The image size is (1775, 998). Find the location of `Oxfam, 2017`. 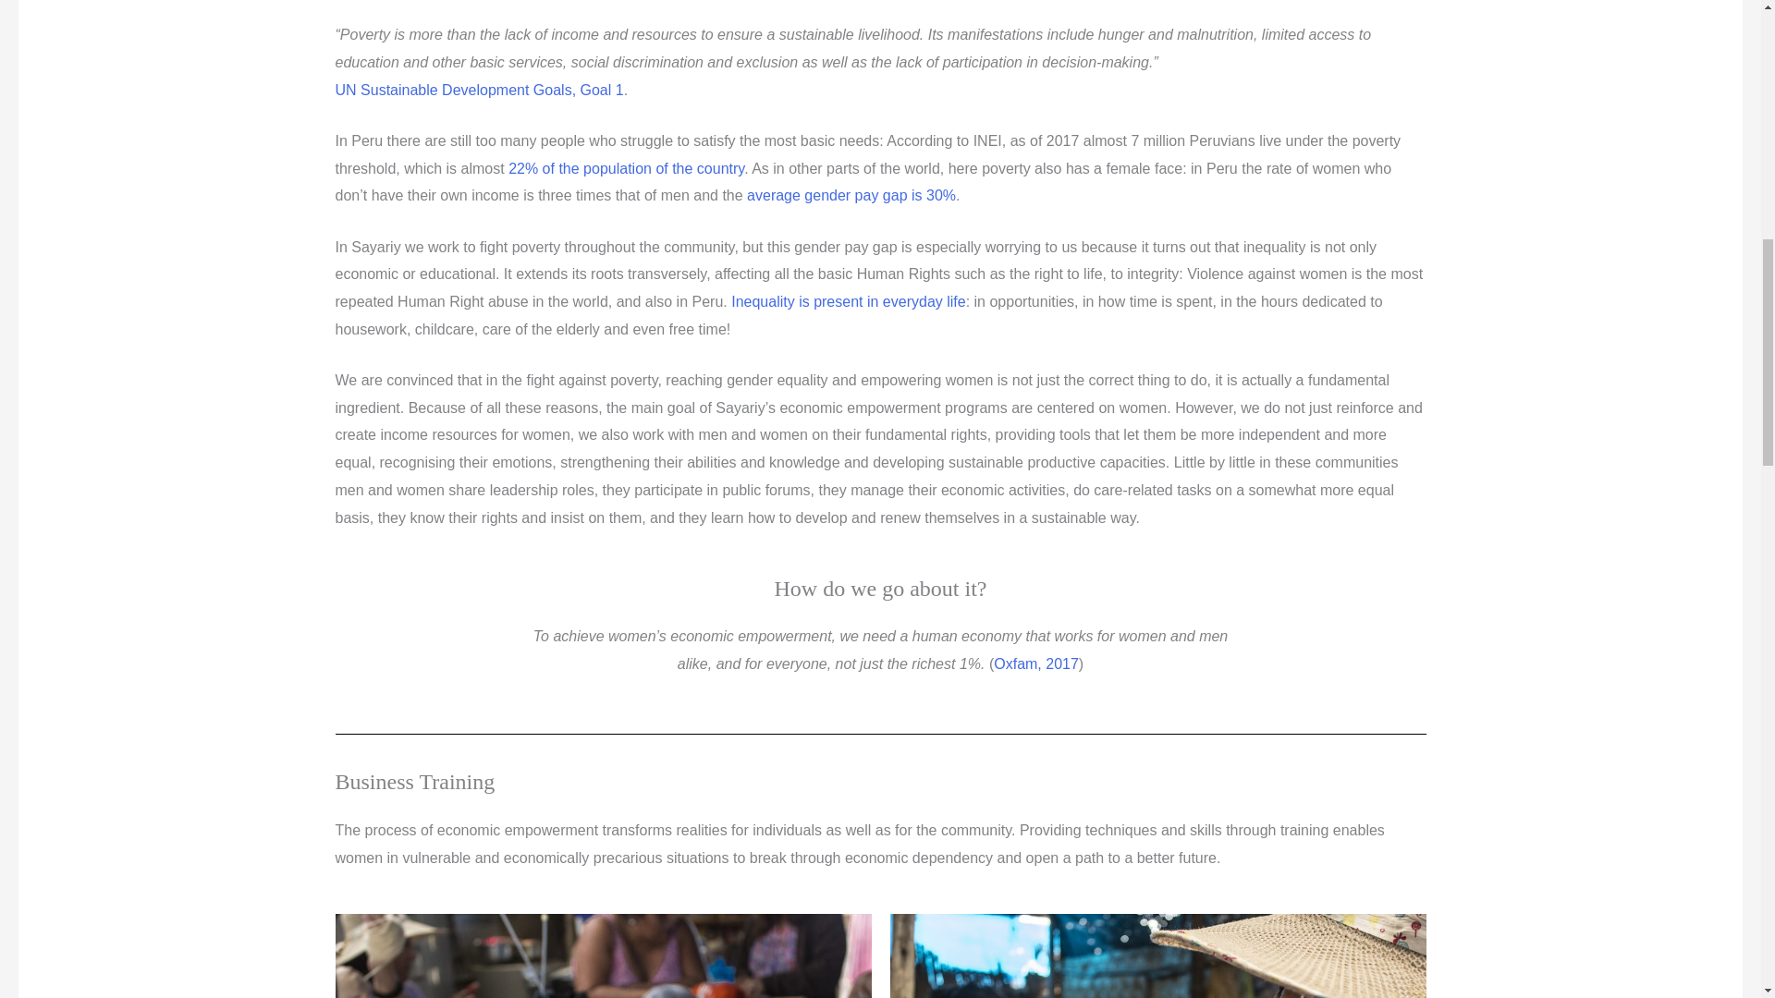

Oxfam, 2017 is located at coordinates (1036, 663).